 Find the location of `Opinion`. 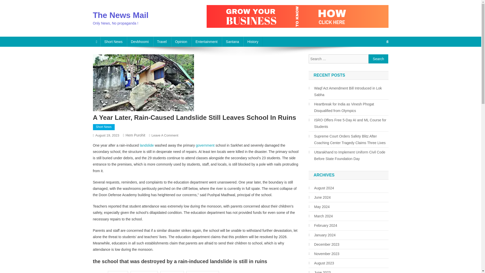

Opinion is located at coordinates (181, 41).